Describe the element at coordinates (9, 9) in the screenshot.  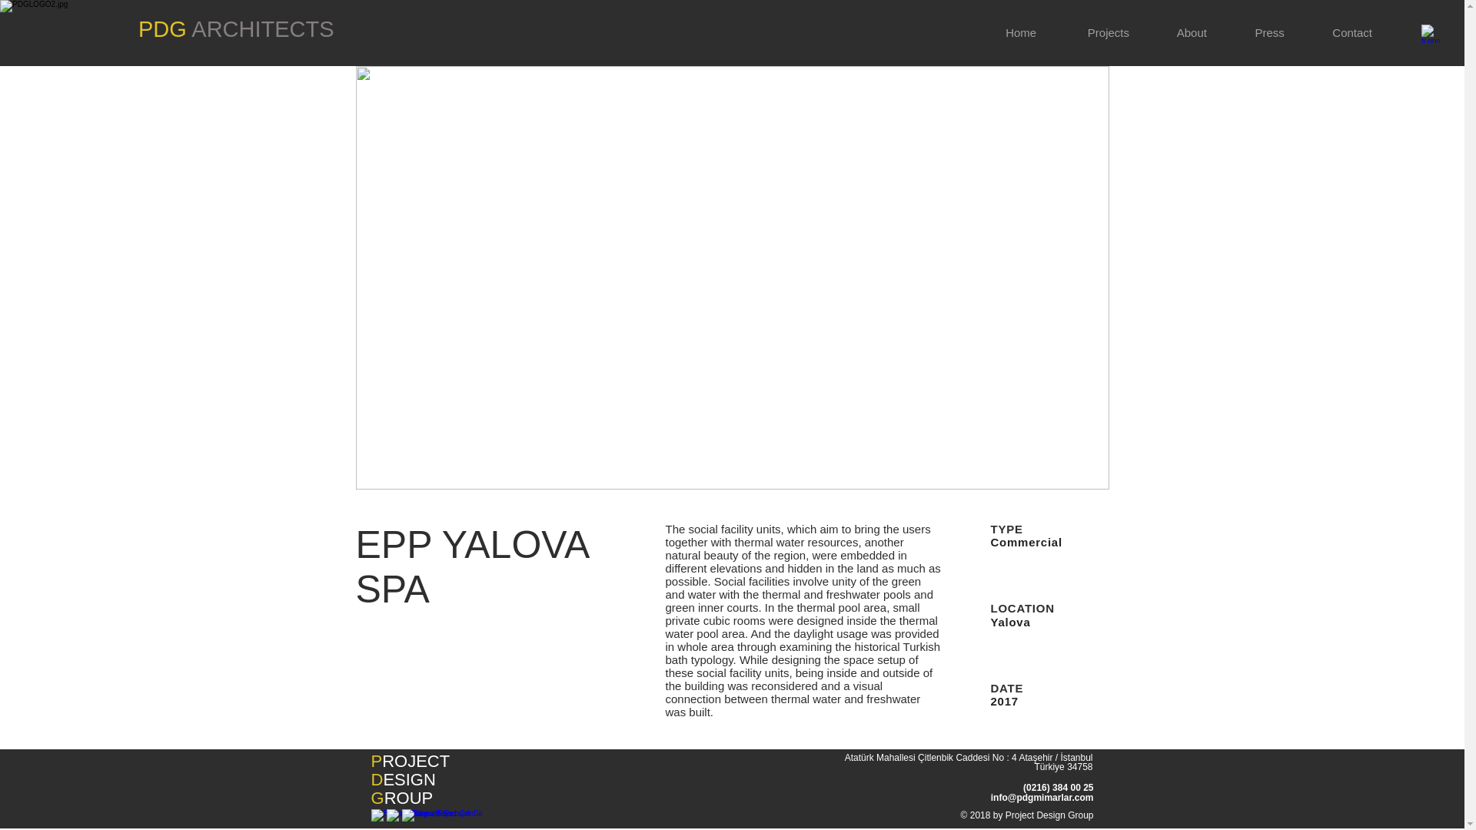
I see `notif.png` at that location.